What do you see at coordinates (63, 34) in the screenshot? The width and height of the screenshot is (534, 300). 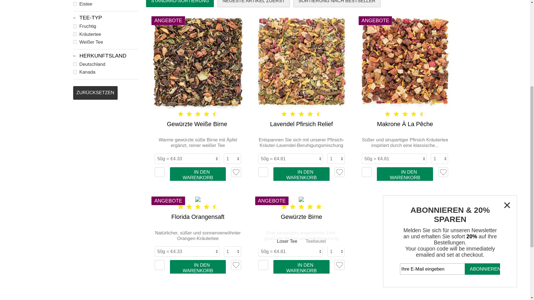 I see `125` at bounding box center [63, 34].